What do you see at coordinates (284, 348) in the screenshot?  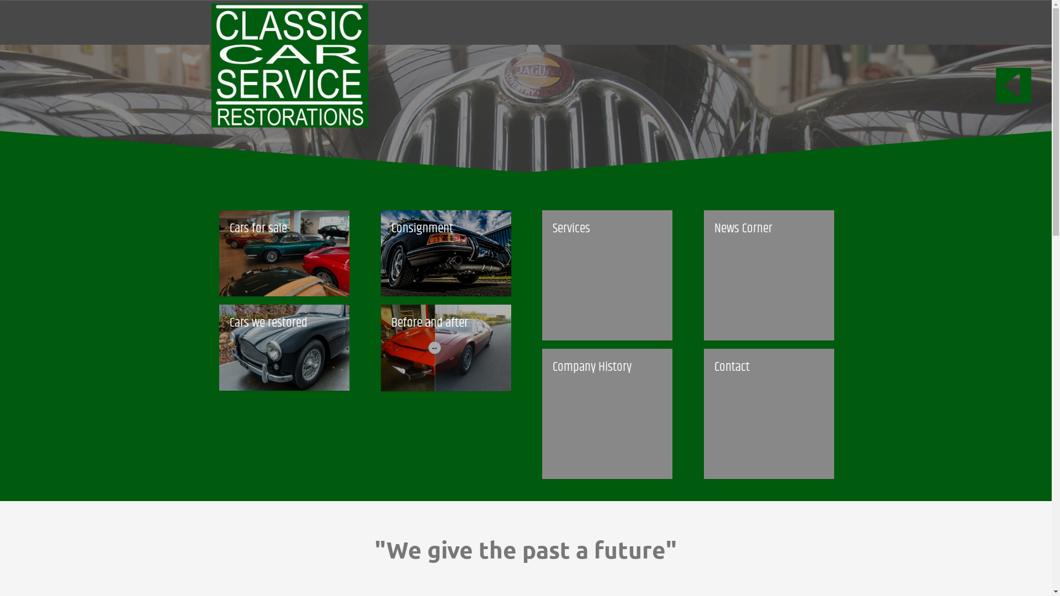 I see `Cars we restored` at bounding box center [284, 348].